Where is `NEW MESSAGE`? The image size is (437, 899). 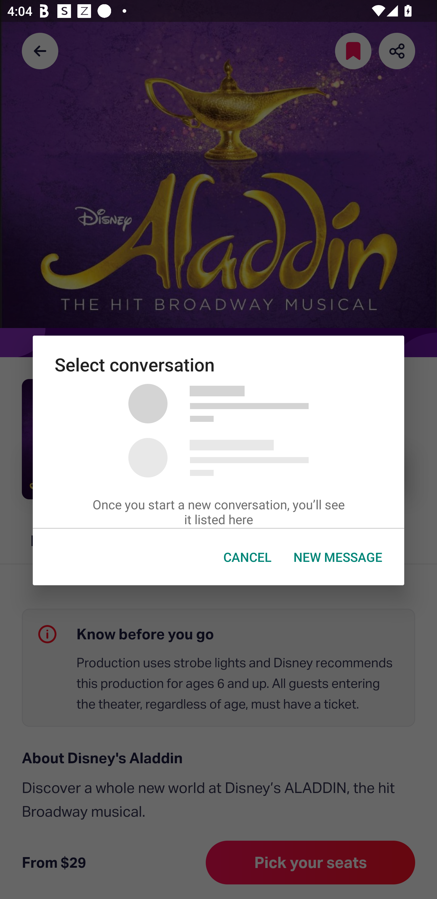 NEW MESSAGE is located at coordinates (338, 557).